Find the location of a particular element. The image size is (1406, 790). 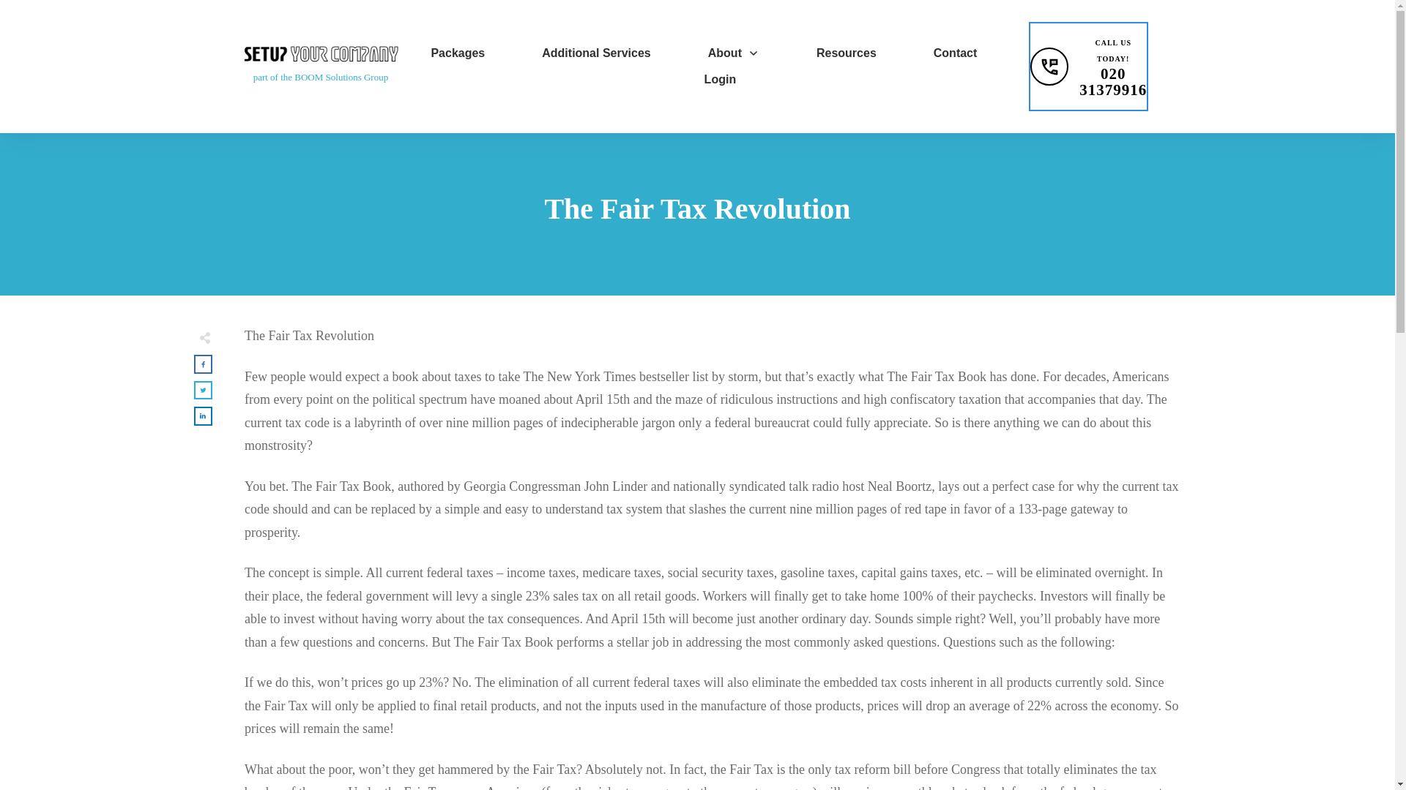

Resources is located at coordinates (847, 53).